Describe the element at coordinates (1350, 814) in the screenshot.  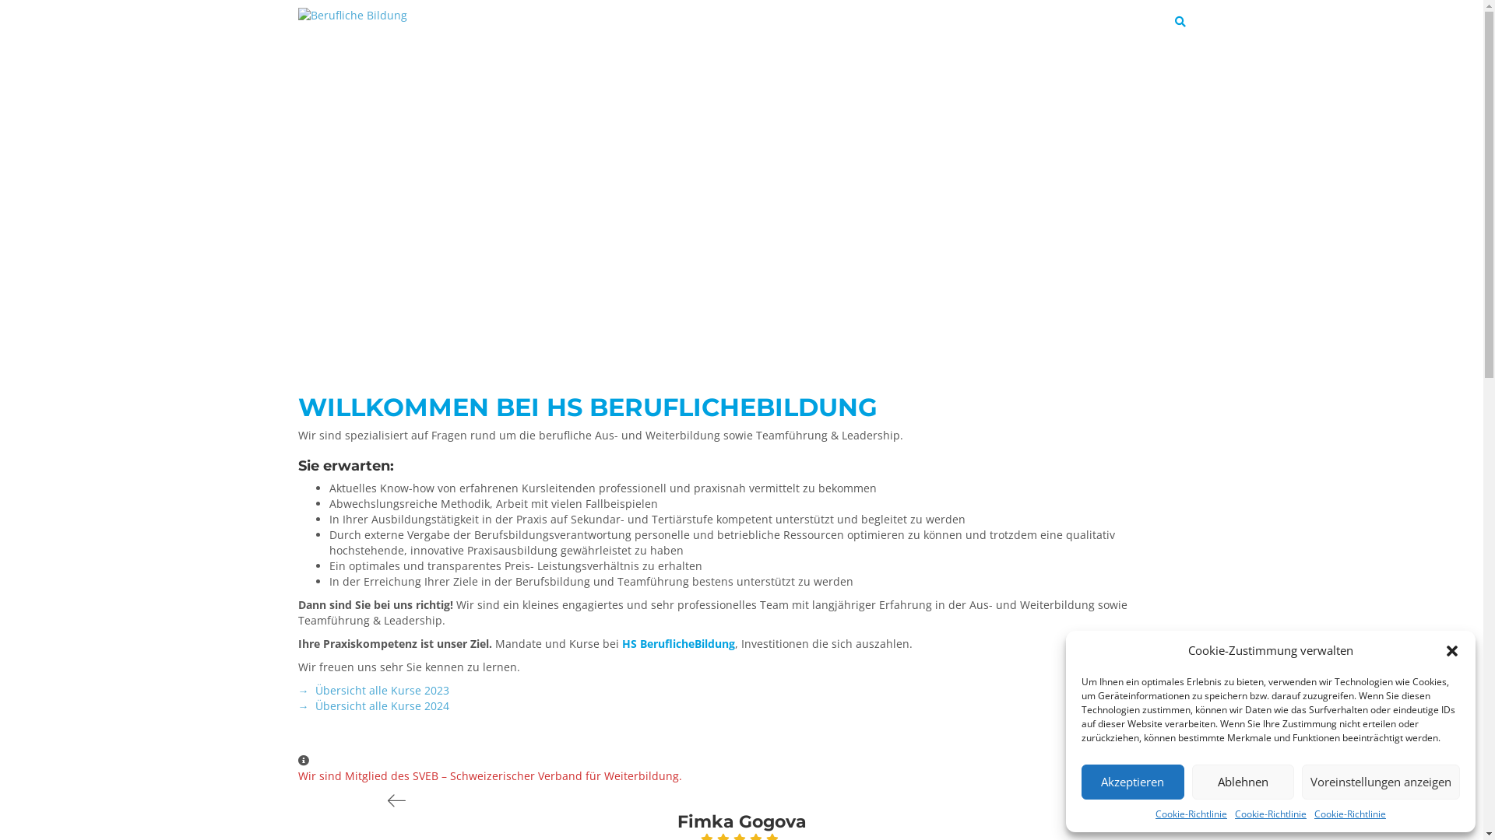
I see `Cookie-Richtlinie` at that location.